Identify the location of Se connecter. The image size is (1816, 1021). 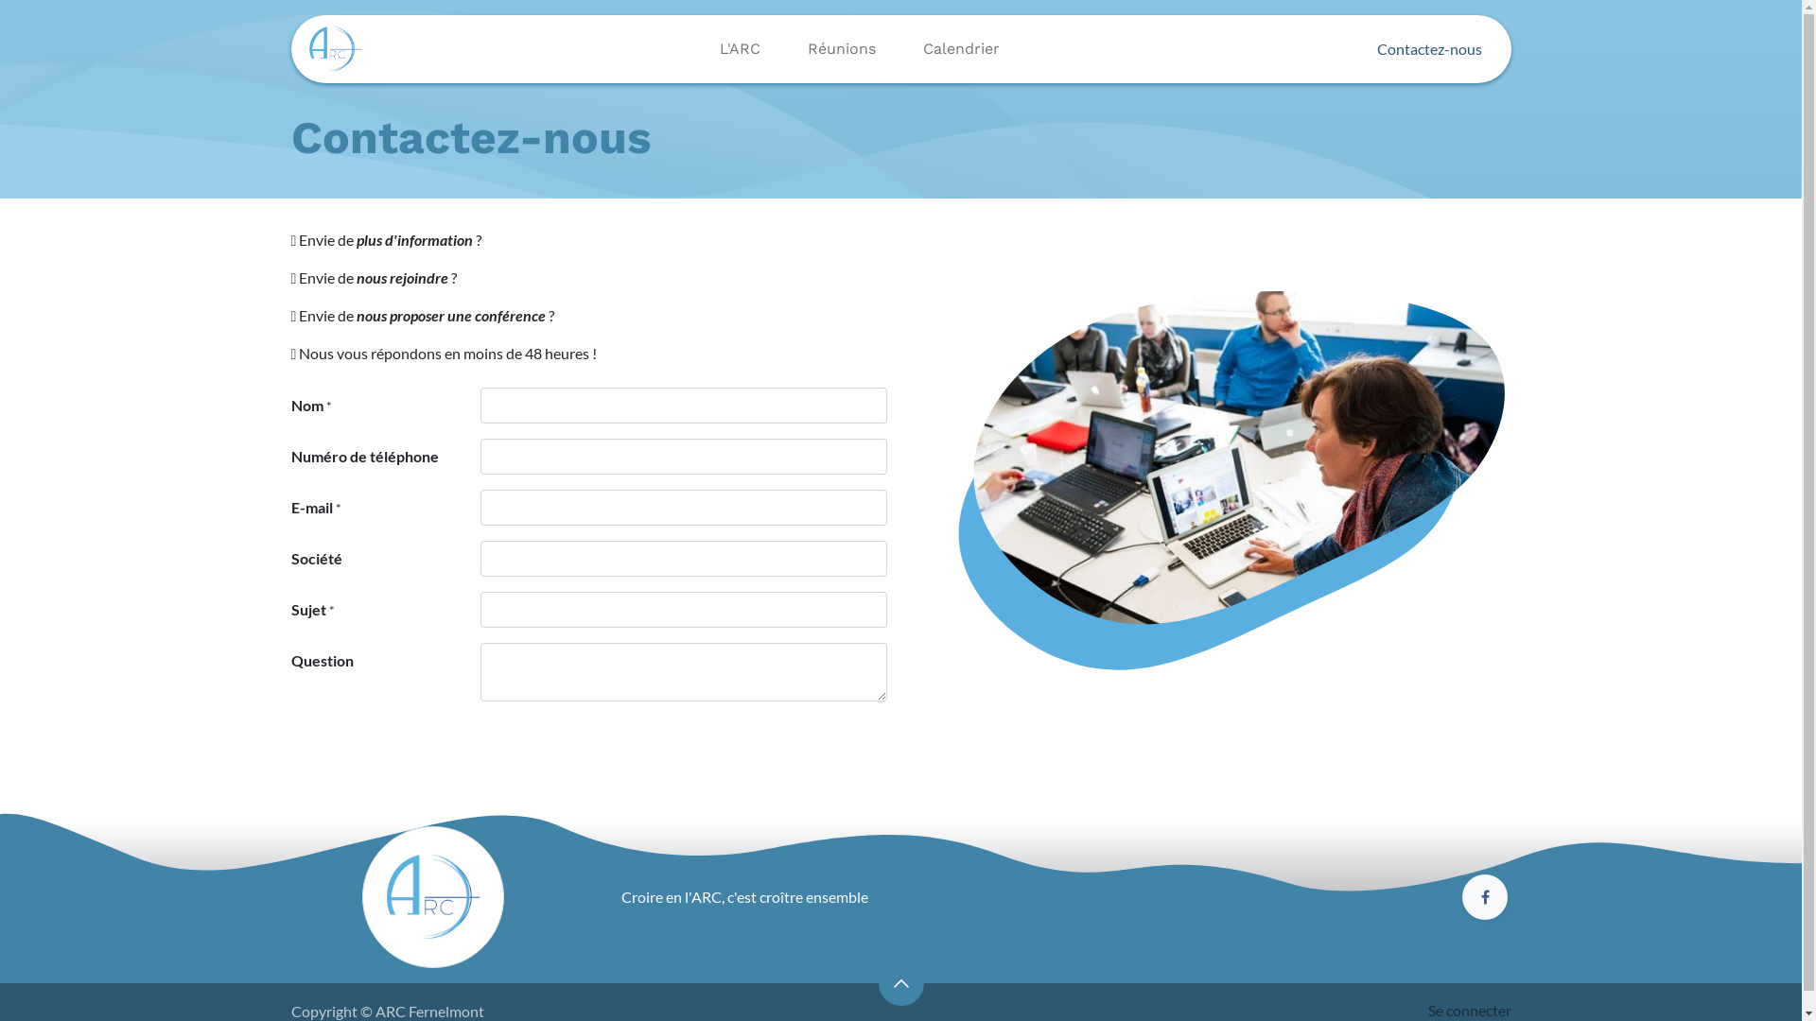
(1470, 1010).